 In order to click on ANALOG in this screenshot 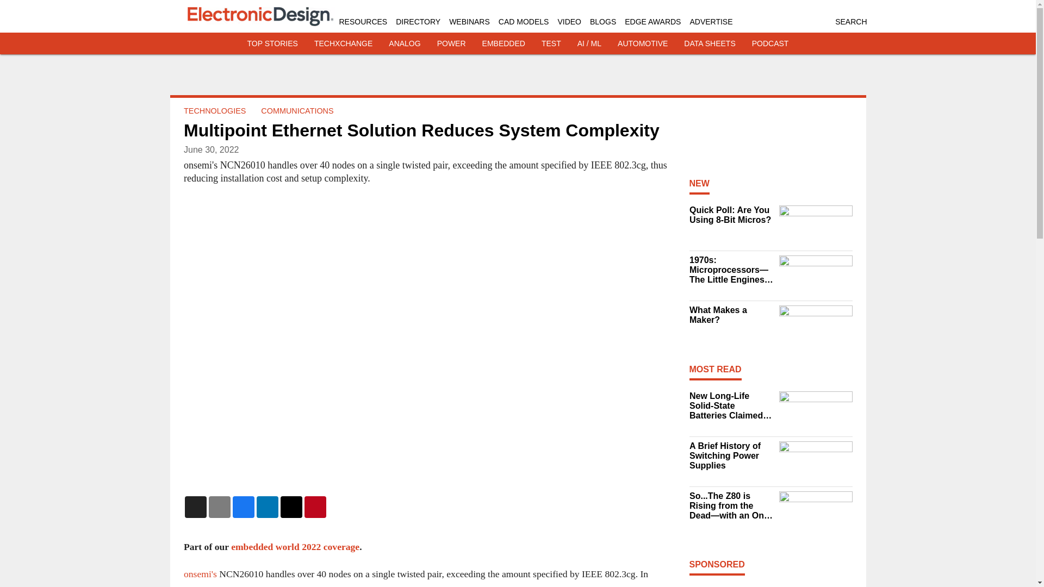, I will do `click(405, 43)`.